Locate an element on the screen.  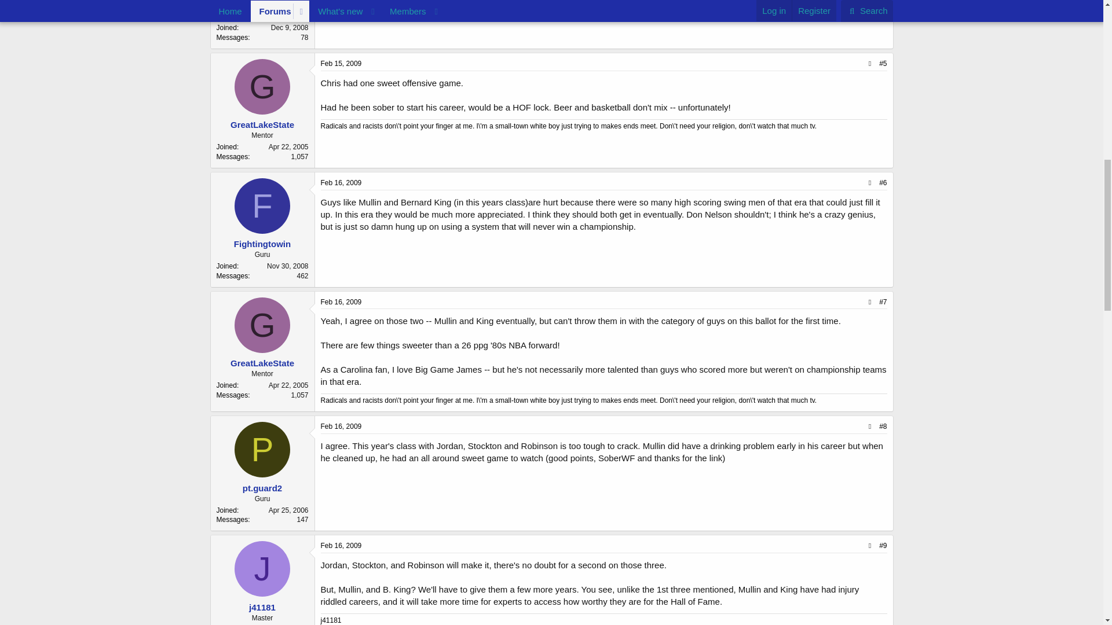
Feb 16, 2009 at 1:20 AM is located at coordinates (342, 182).